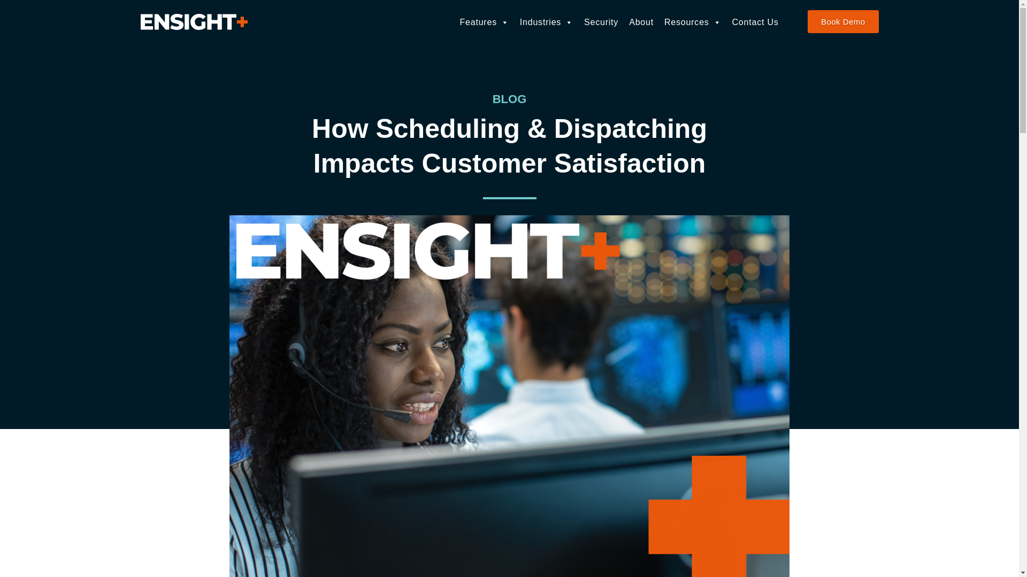  Describe the element at coordinates (754, 22) in the screenshot. I see `Contact Us` at that location.